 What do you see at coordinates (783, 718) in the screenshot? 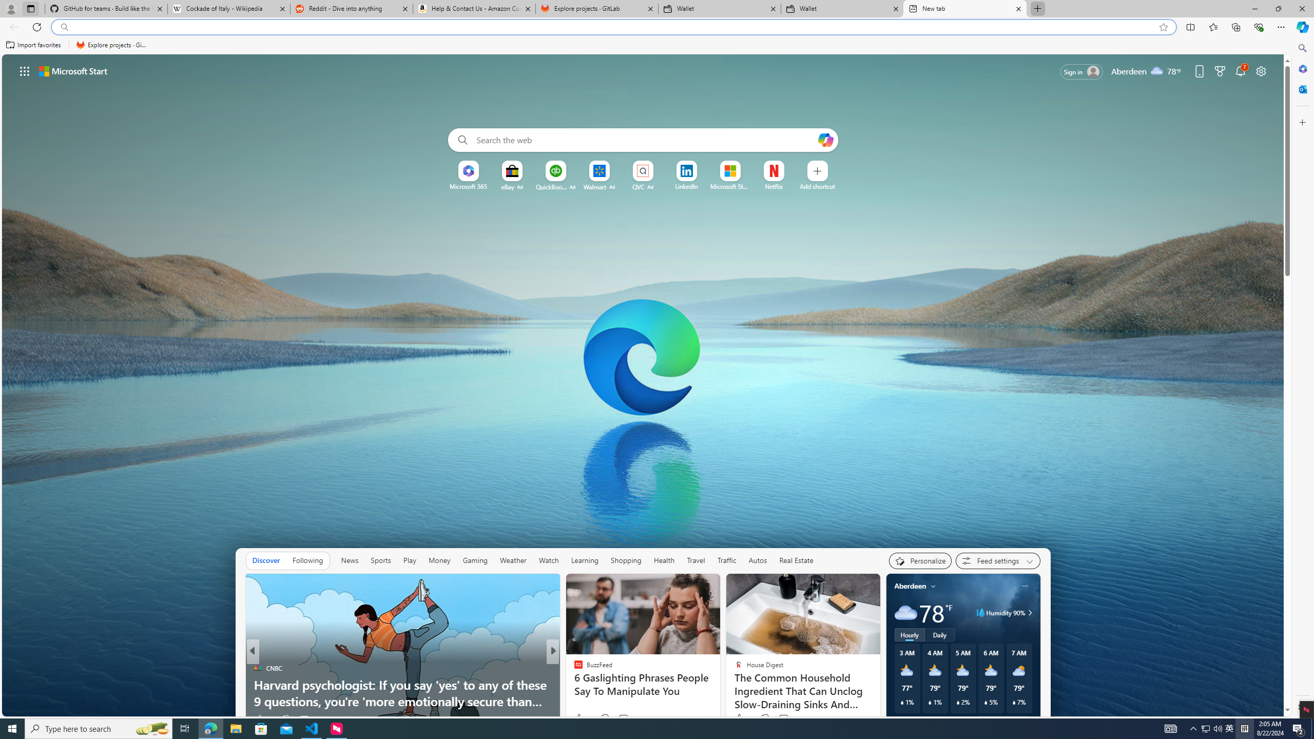
I see `View comments 116 Comment` at bounding box center [783, 718].